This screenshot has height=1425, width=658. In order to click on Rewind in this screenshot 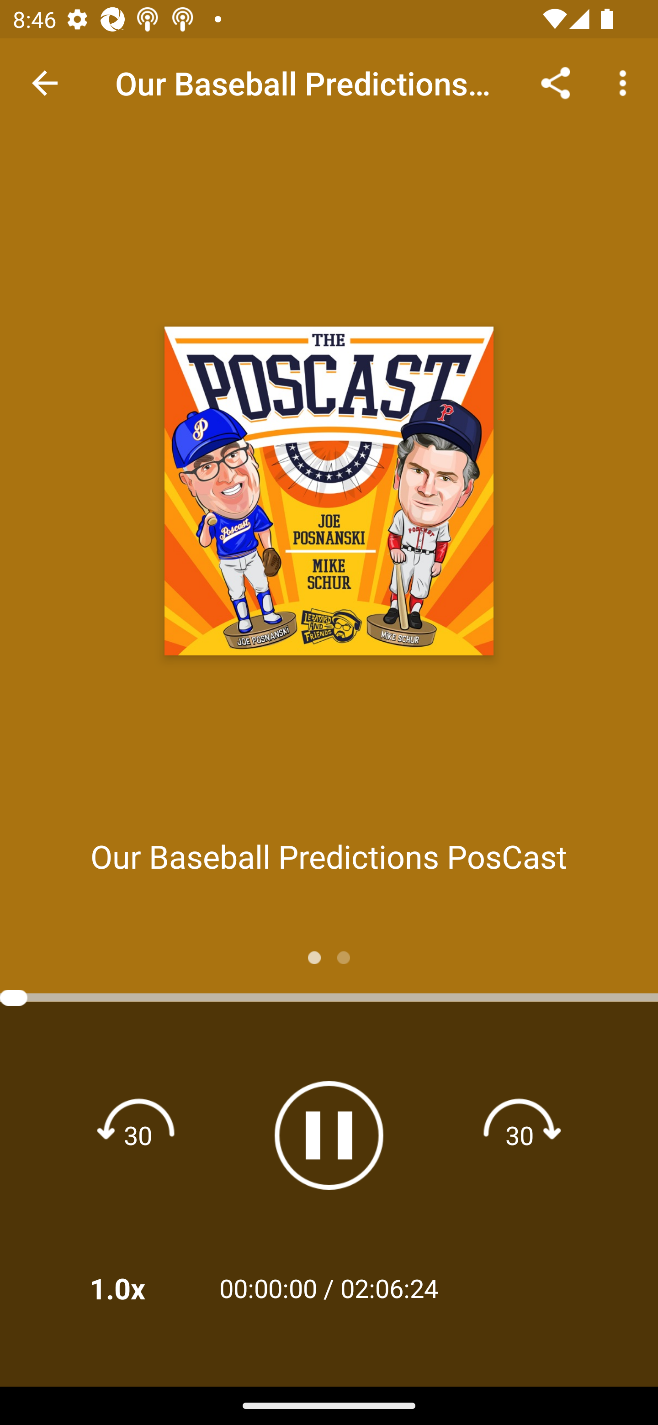, I will do `click(138, 1135)`.